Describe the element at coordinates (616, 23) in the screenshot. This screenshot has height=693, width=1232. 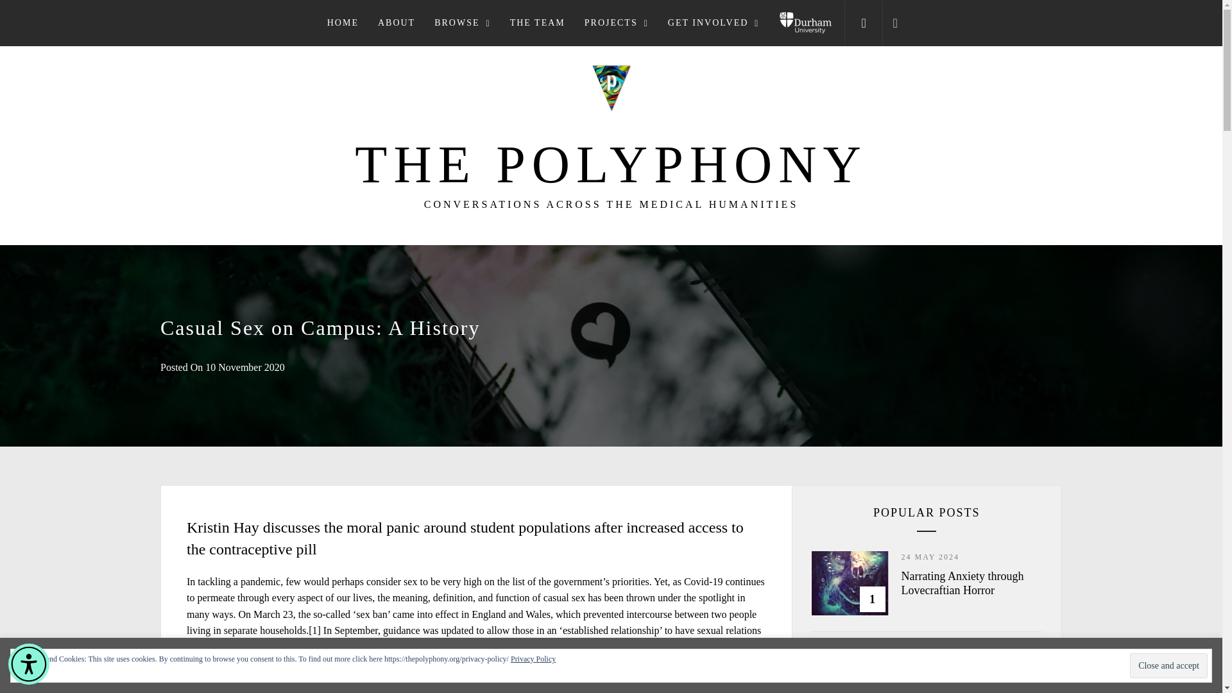
I see `PROJECTS` at that location.